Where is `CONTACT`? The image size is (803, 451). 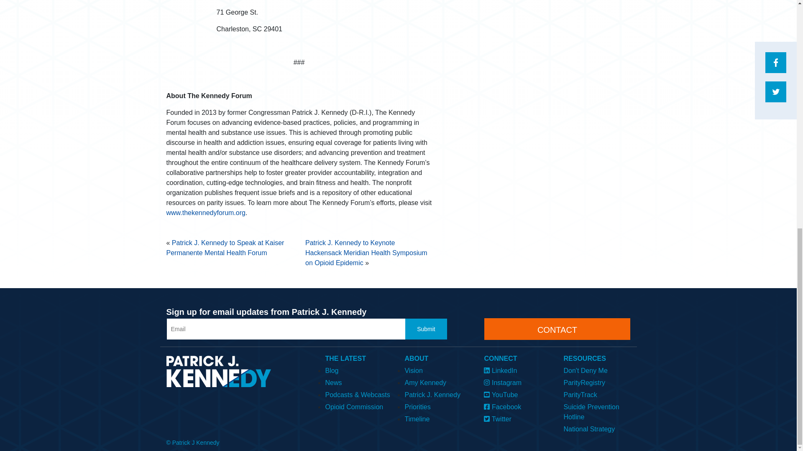
CONTACT is located at coordinates (557, 329).